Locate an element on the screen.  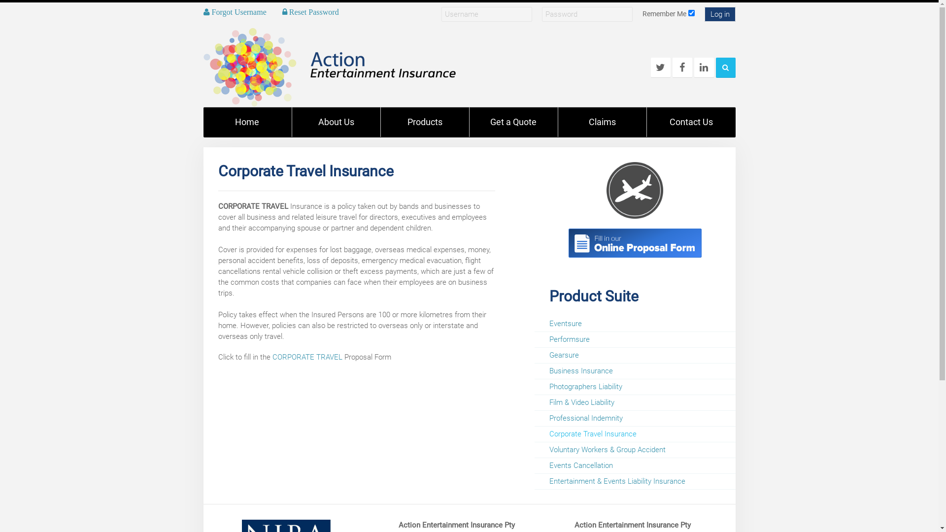
About Us is located at coordinates (336, 122).